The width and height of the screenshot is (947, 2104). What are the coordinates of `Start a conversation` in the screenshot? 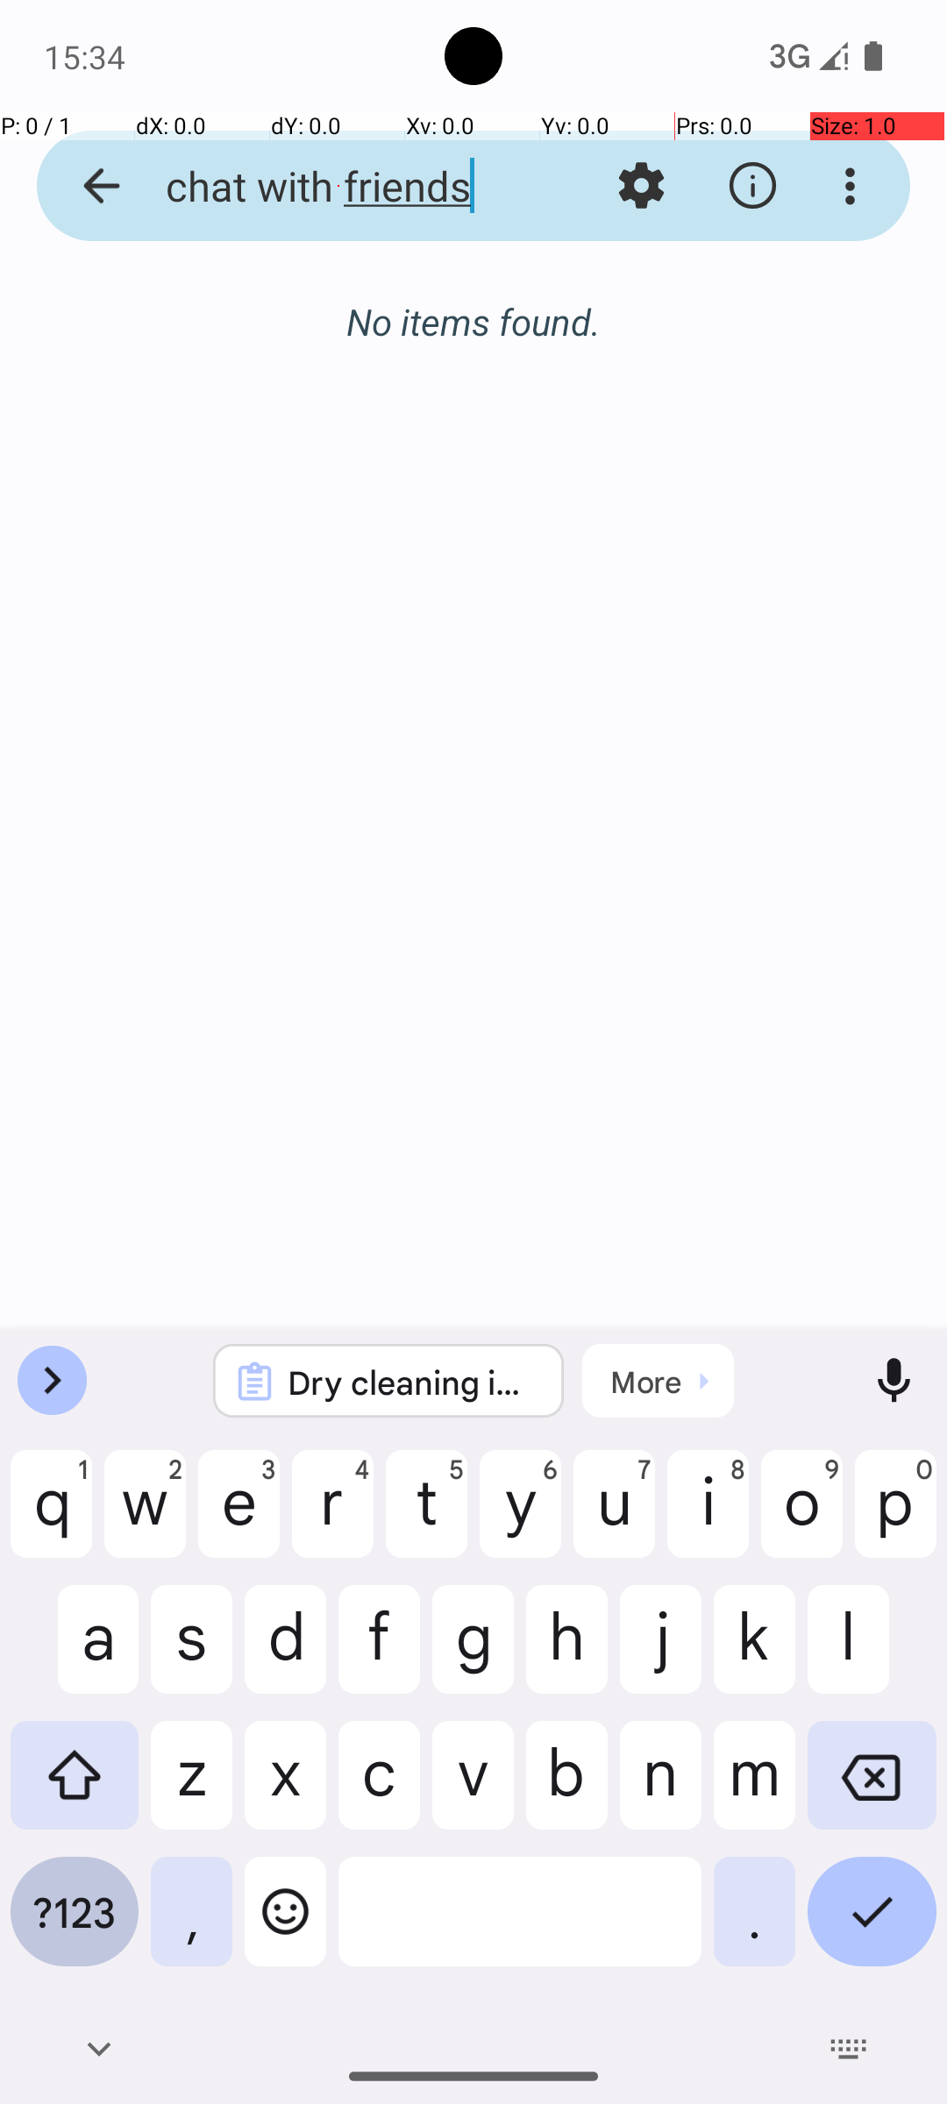 It's located at (473, 417).